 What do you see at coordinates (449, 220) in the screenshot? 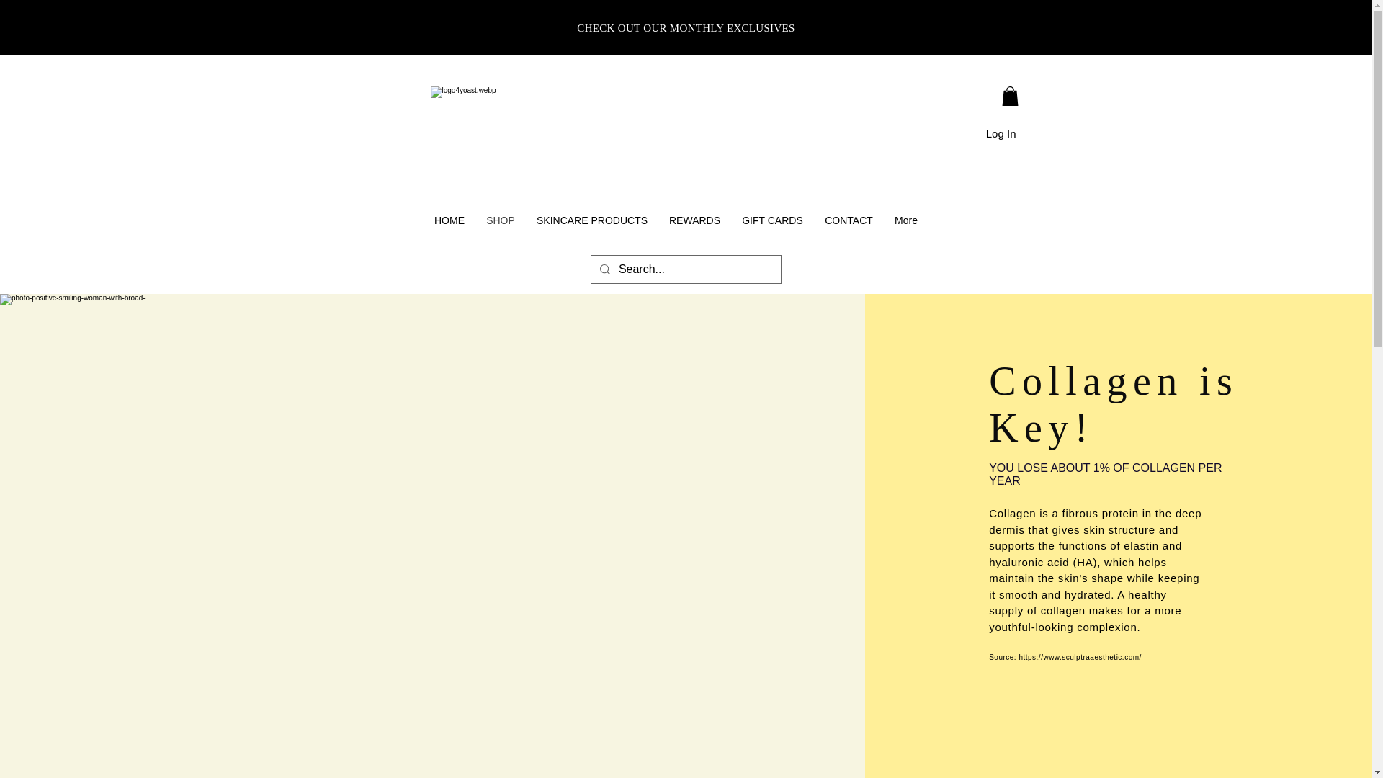
I see `HOME` at bounding box center [449, 220].